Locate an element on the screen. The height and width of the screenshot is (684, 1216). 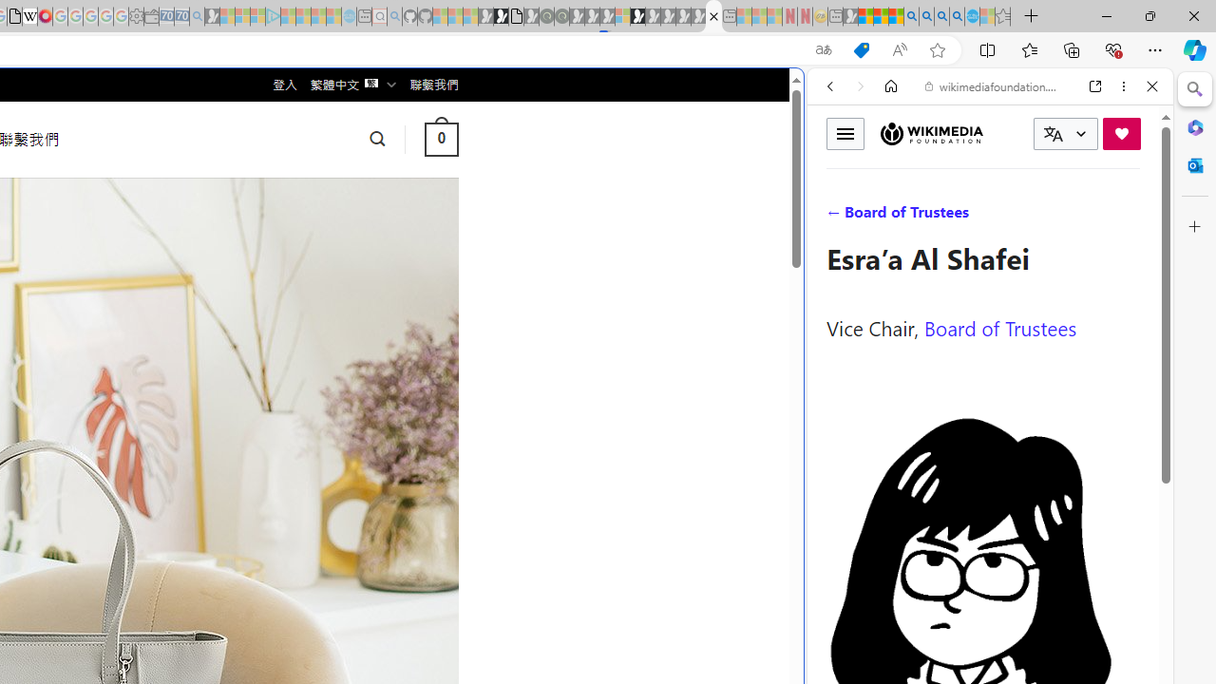
Microsoft Start - Sleeping is located at coordinates (318, 17).